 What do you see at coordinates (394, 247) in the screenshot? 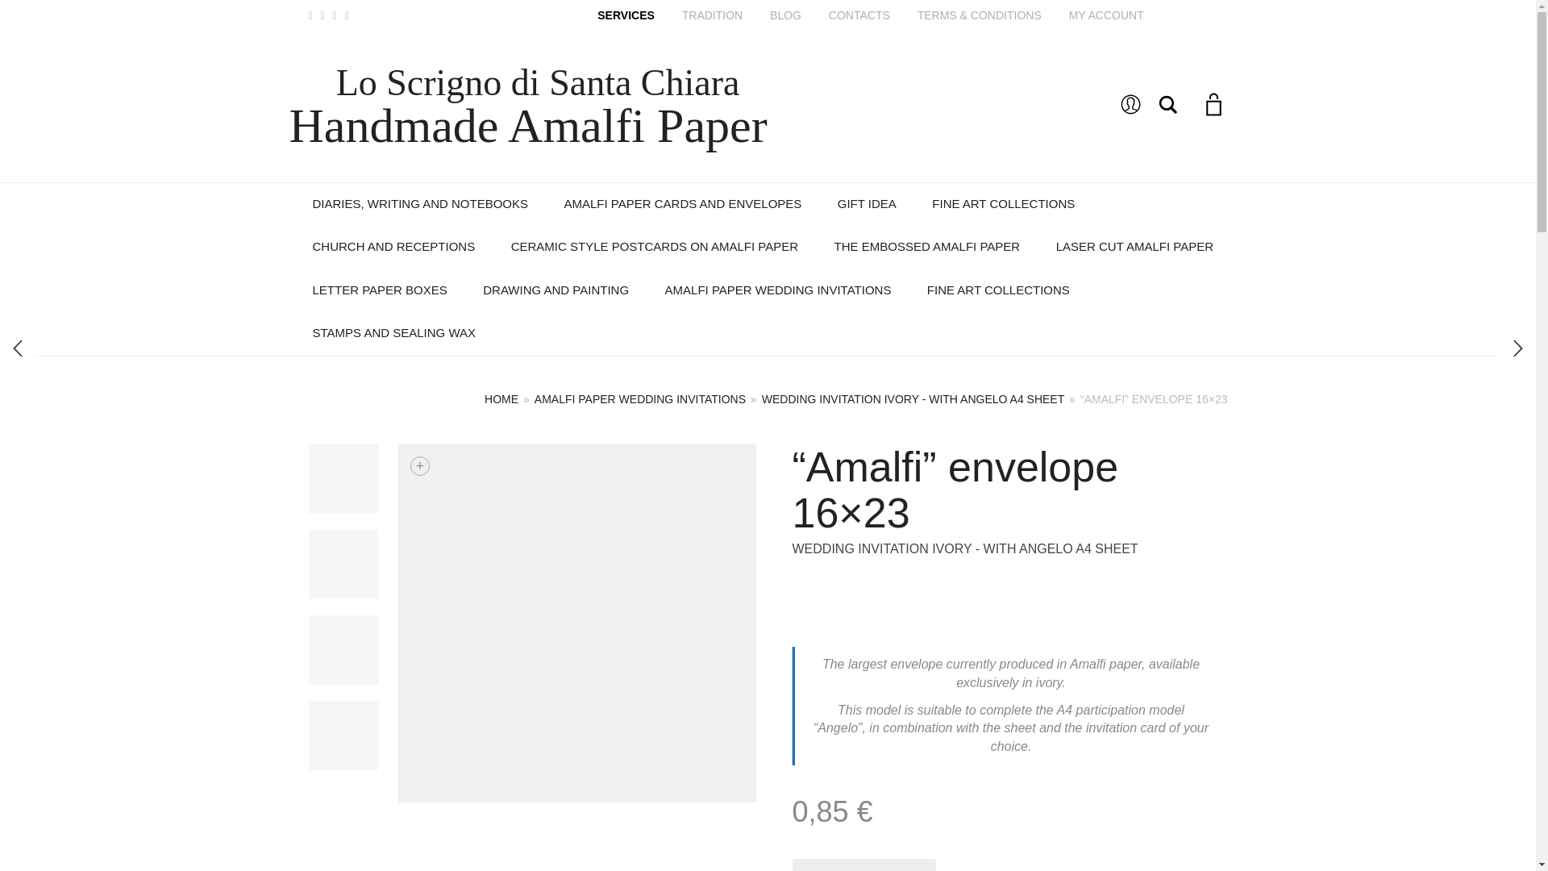
I see `CHURCH AND RECEPTIONS` at bounding box center [394, 247].